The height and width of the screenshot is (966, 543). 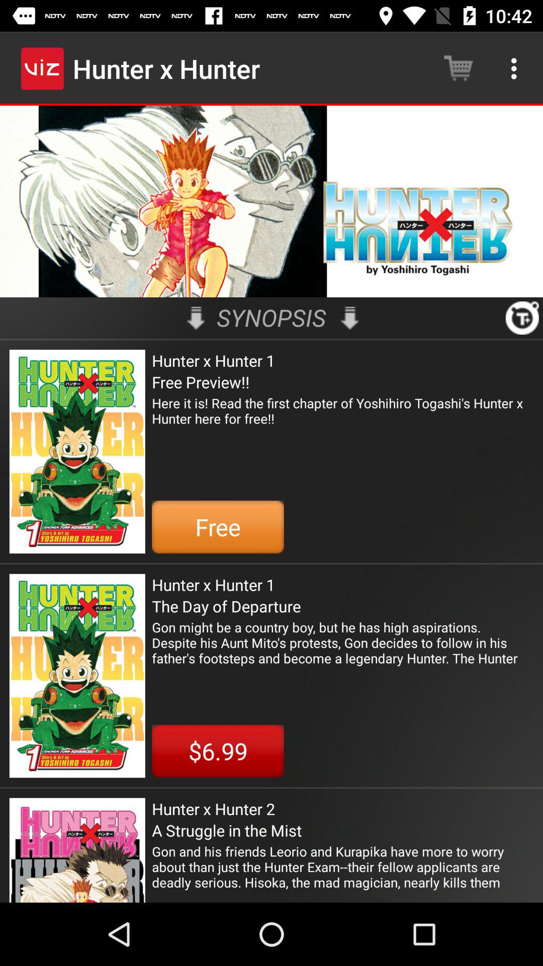 I want to click on swipe until gon might be item, so click(x=343, y=642).